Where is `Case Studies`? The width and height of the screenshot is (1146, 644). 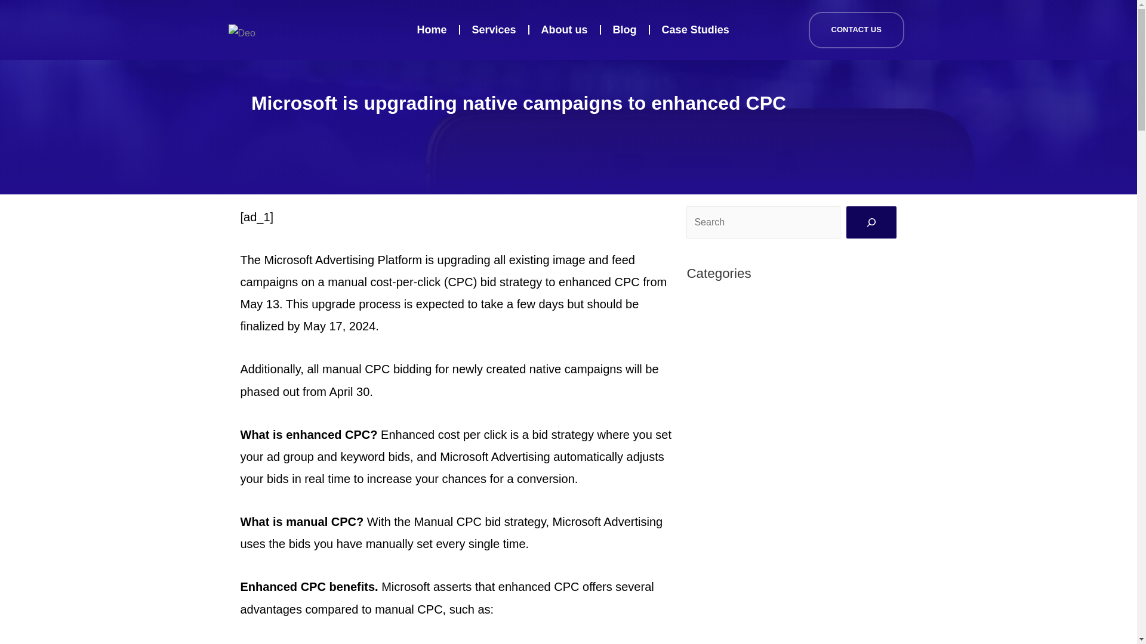
Case Studies is located at coordinates (695, 30).